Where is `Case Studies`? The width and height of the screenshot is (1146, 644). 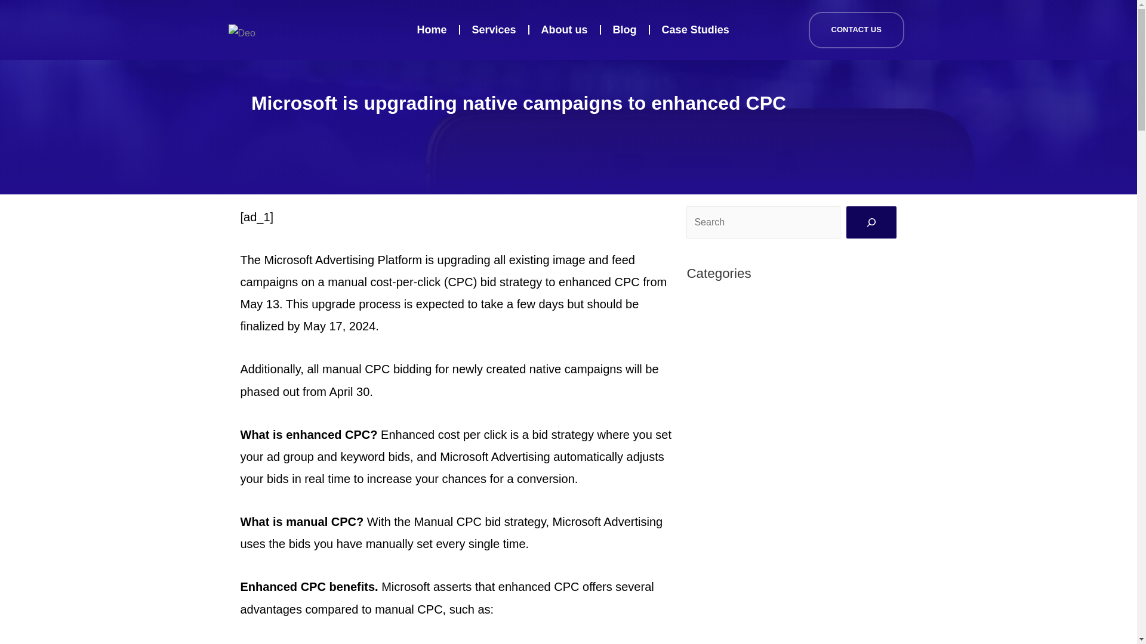
Case Studies is located at coordinates (695, 30).